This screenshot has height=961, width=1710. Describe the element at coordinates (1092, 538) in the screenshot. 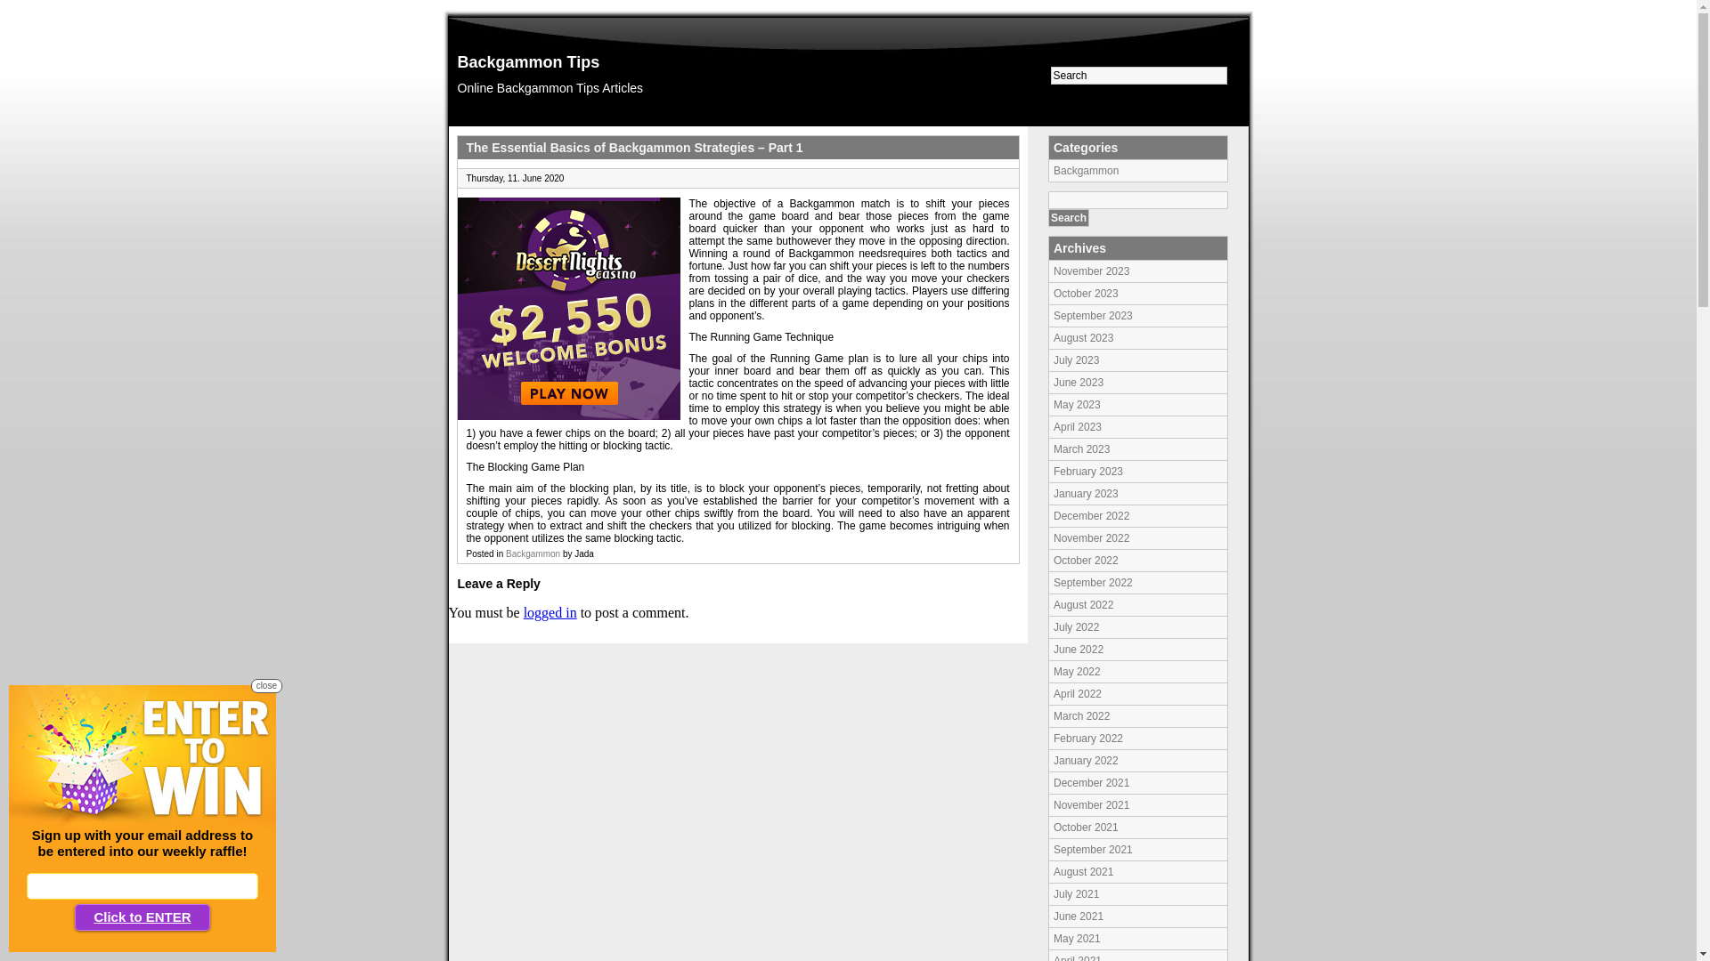

I see `November 2022` at that location.